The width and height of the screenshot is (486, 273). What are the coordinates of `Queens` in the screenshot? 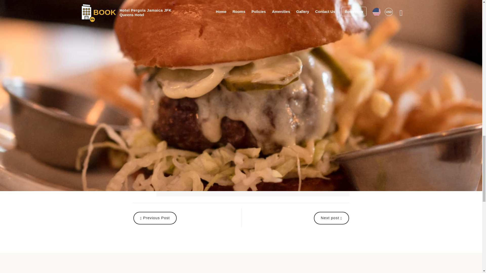 It's located at (142, 119).